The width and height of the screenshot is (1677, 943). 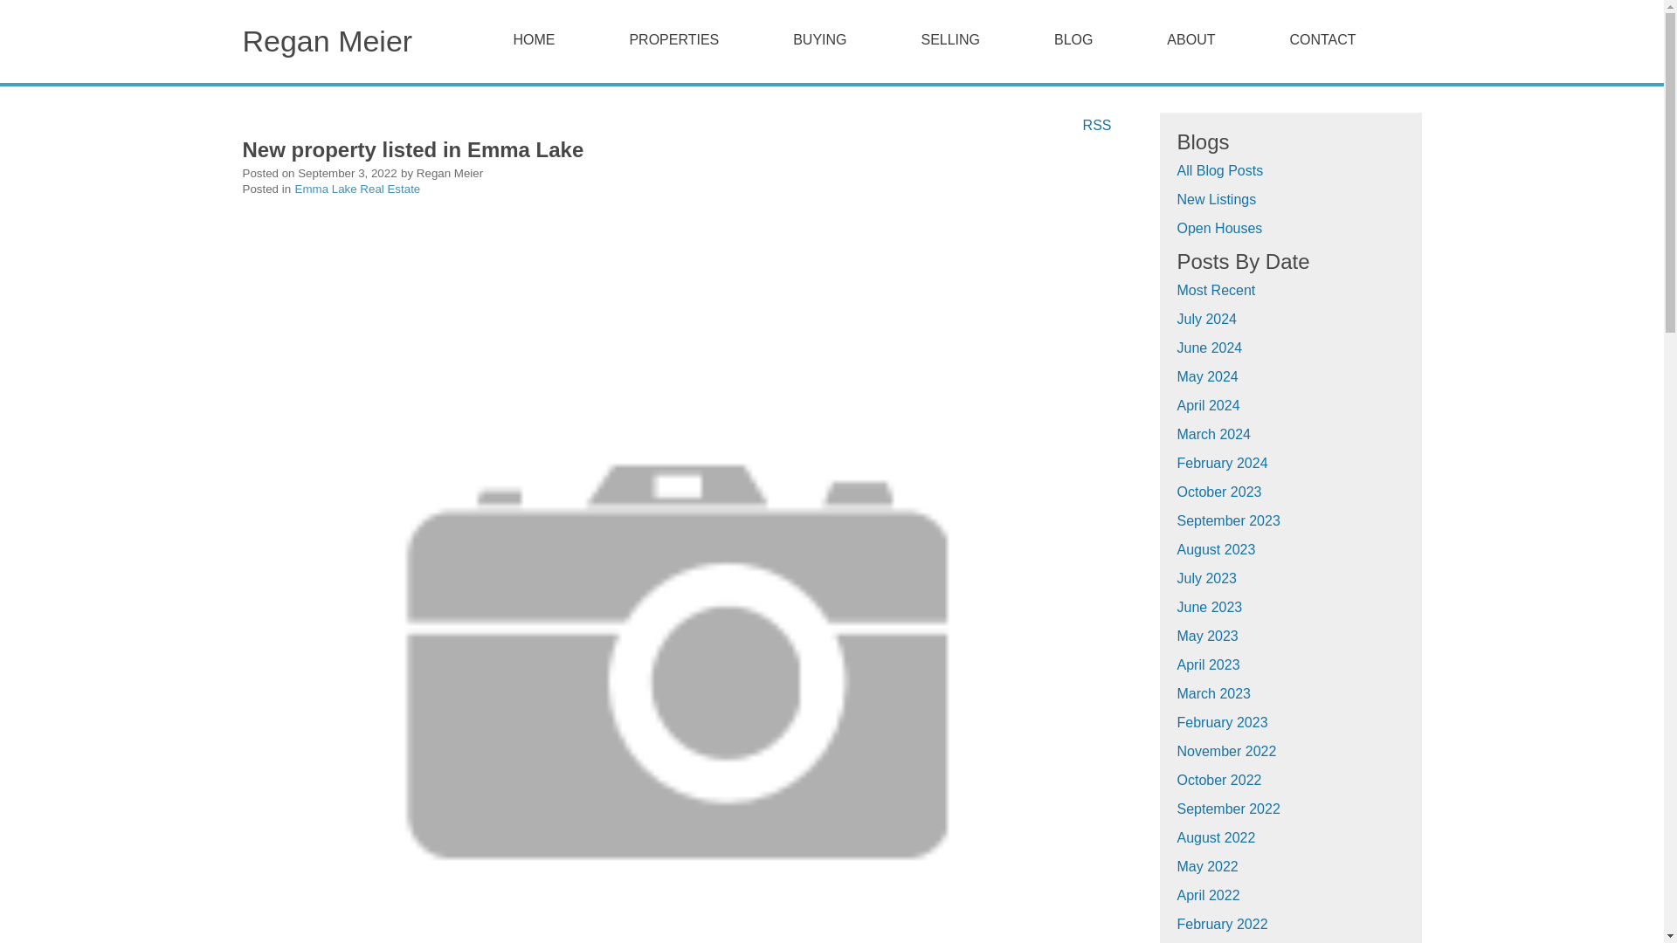 I want to click on June 2024, so click(x=1209, y=348).